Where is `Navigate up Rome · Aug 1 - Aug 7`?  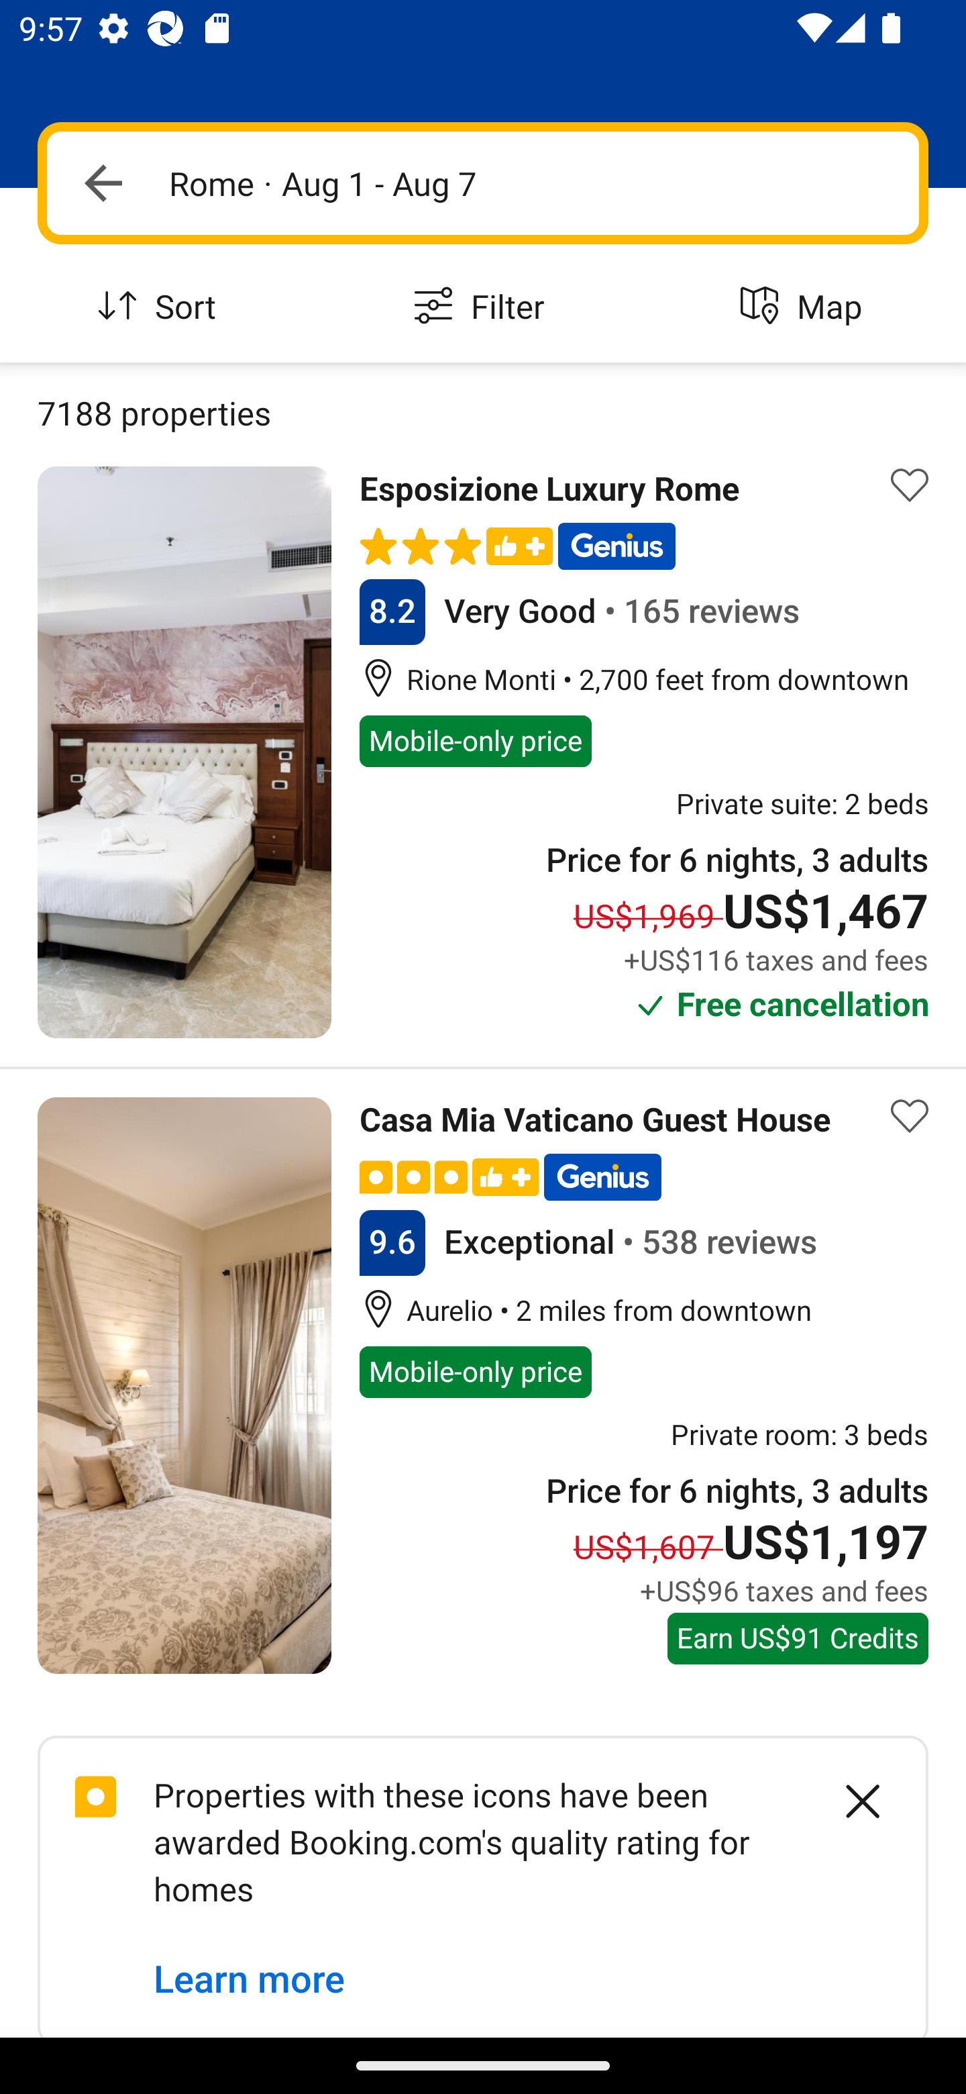 Navigate up Rome · Aug 1 - Aug 7 is located at coordinates (483, 183).